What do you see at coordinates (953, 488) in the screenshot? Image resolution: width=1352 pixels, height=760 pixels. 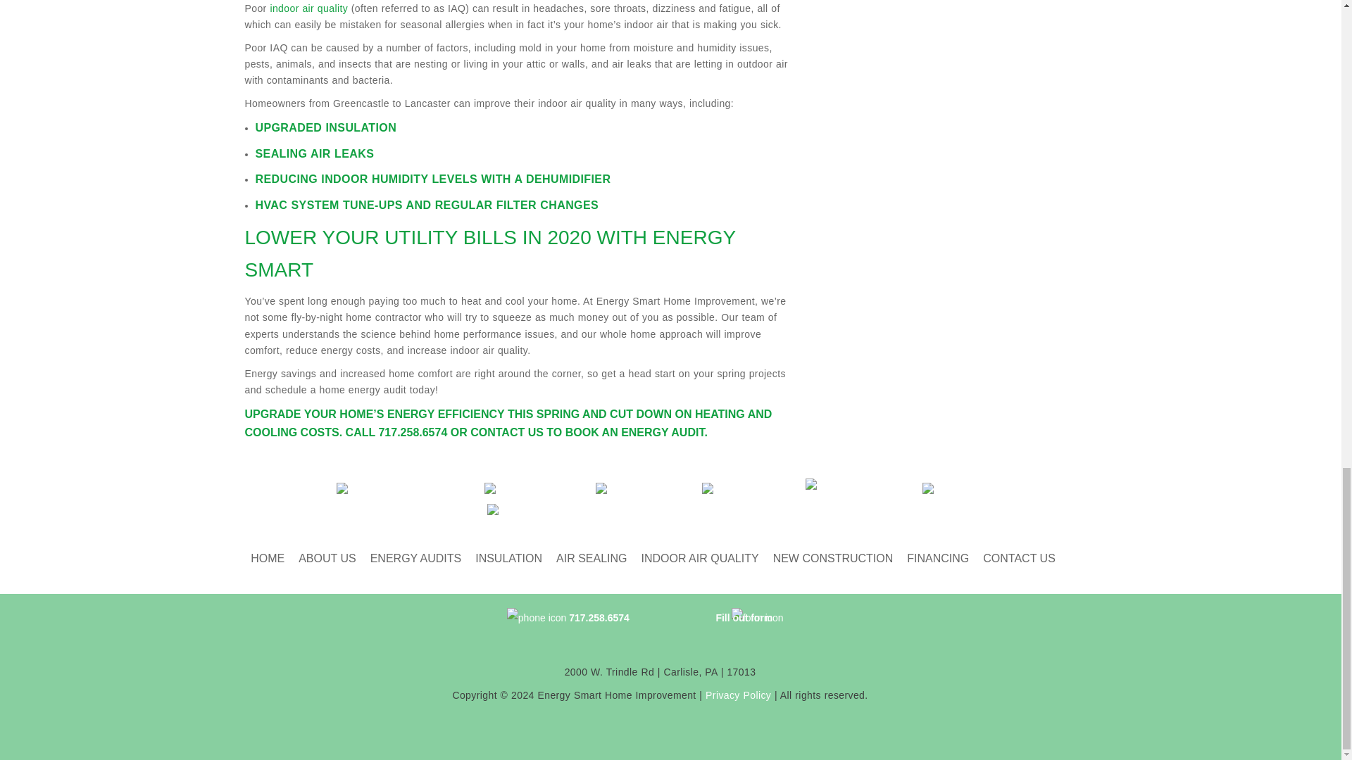 I see `Angie's List` at bounding box center [953, 488].